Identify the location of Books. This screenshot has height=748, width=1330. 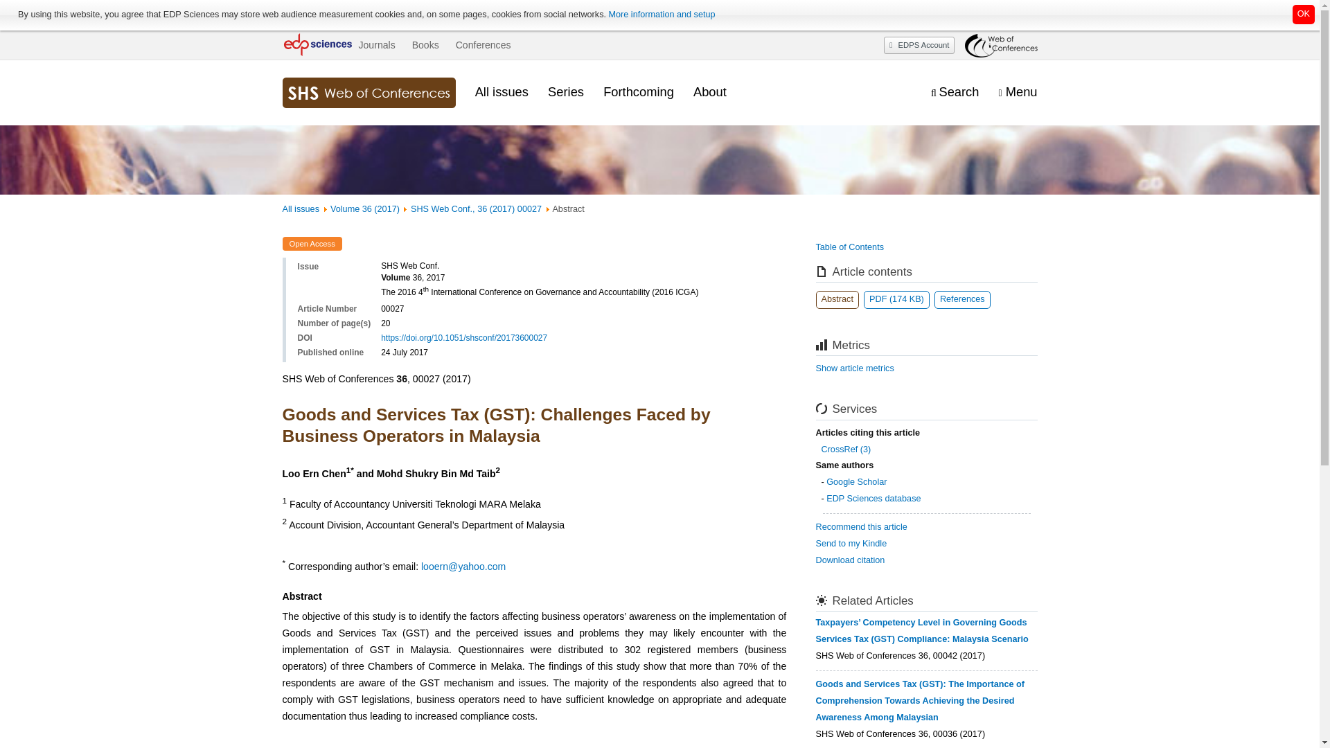
(425, 45).